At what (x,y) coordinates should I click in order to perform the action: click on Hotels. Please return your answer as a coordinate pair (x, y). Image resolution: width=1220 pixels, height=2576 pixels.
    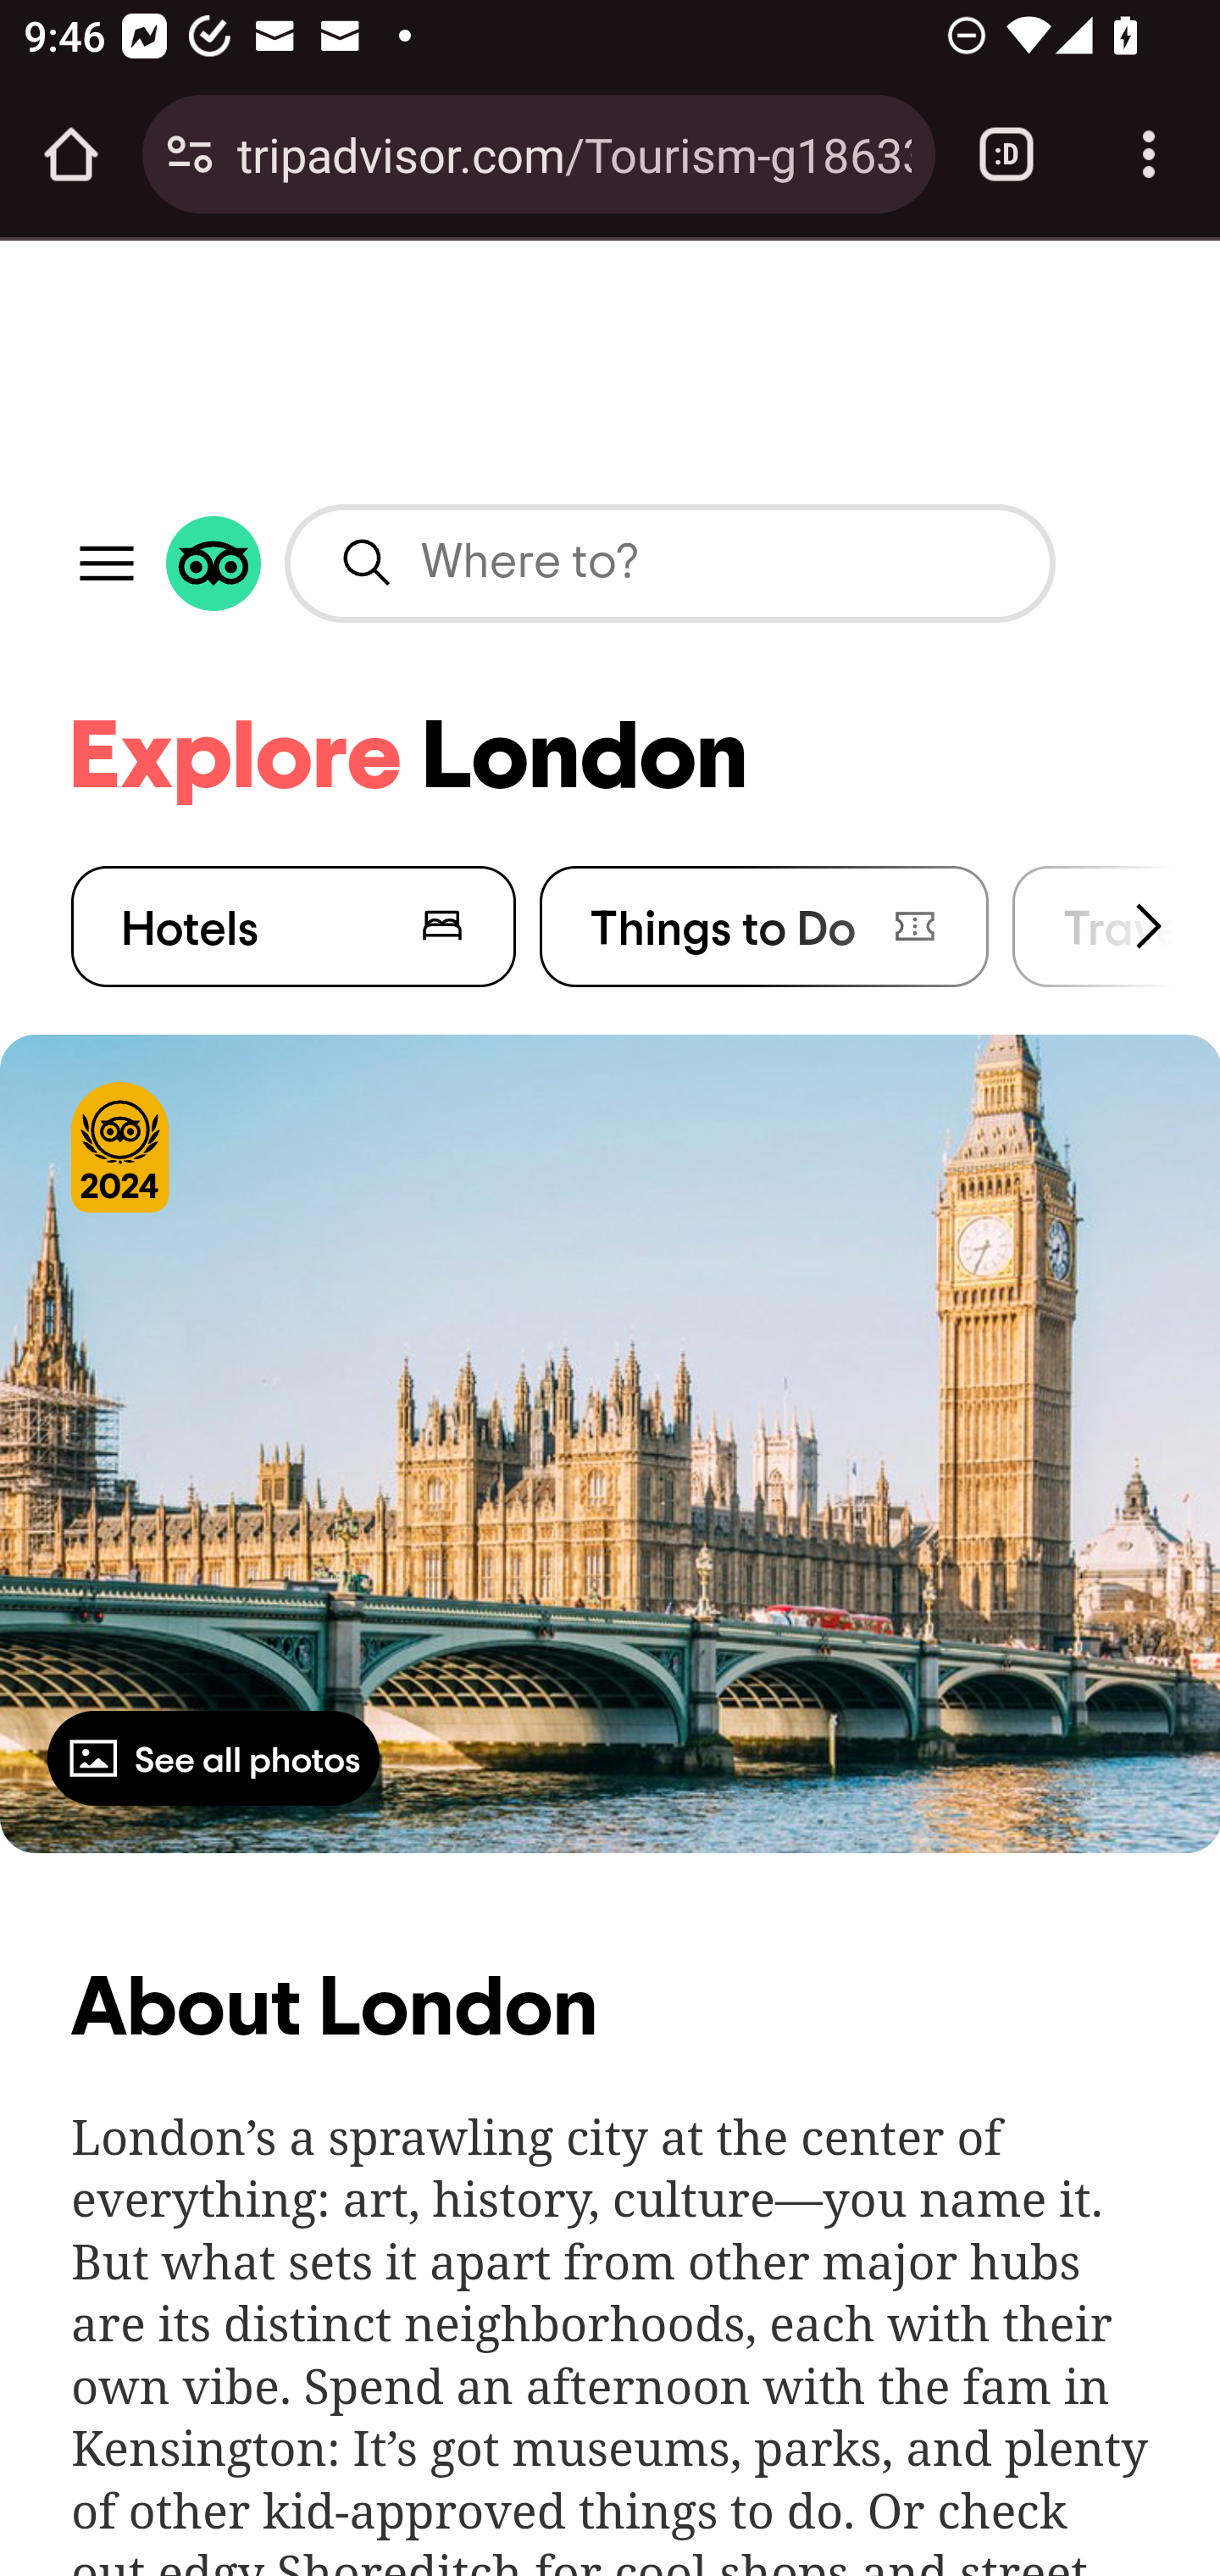
    Looking at the image, I should click on (295, 925).